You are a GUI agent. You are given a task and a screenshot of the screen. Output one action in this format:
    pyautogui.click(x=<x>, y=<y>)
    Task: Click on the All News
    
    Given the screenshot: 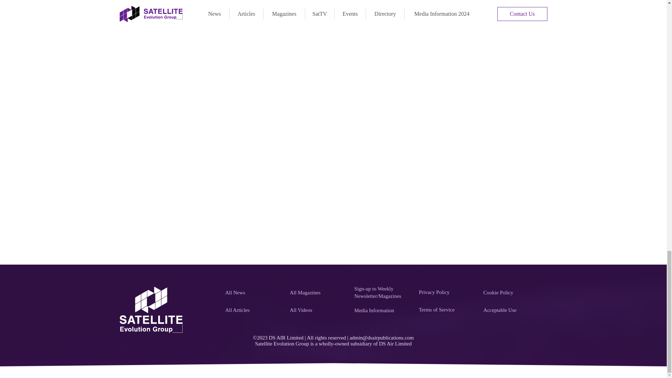 What is the action you would take?
    pyautogui.click(x=253, y=293)
    